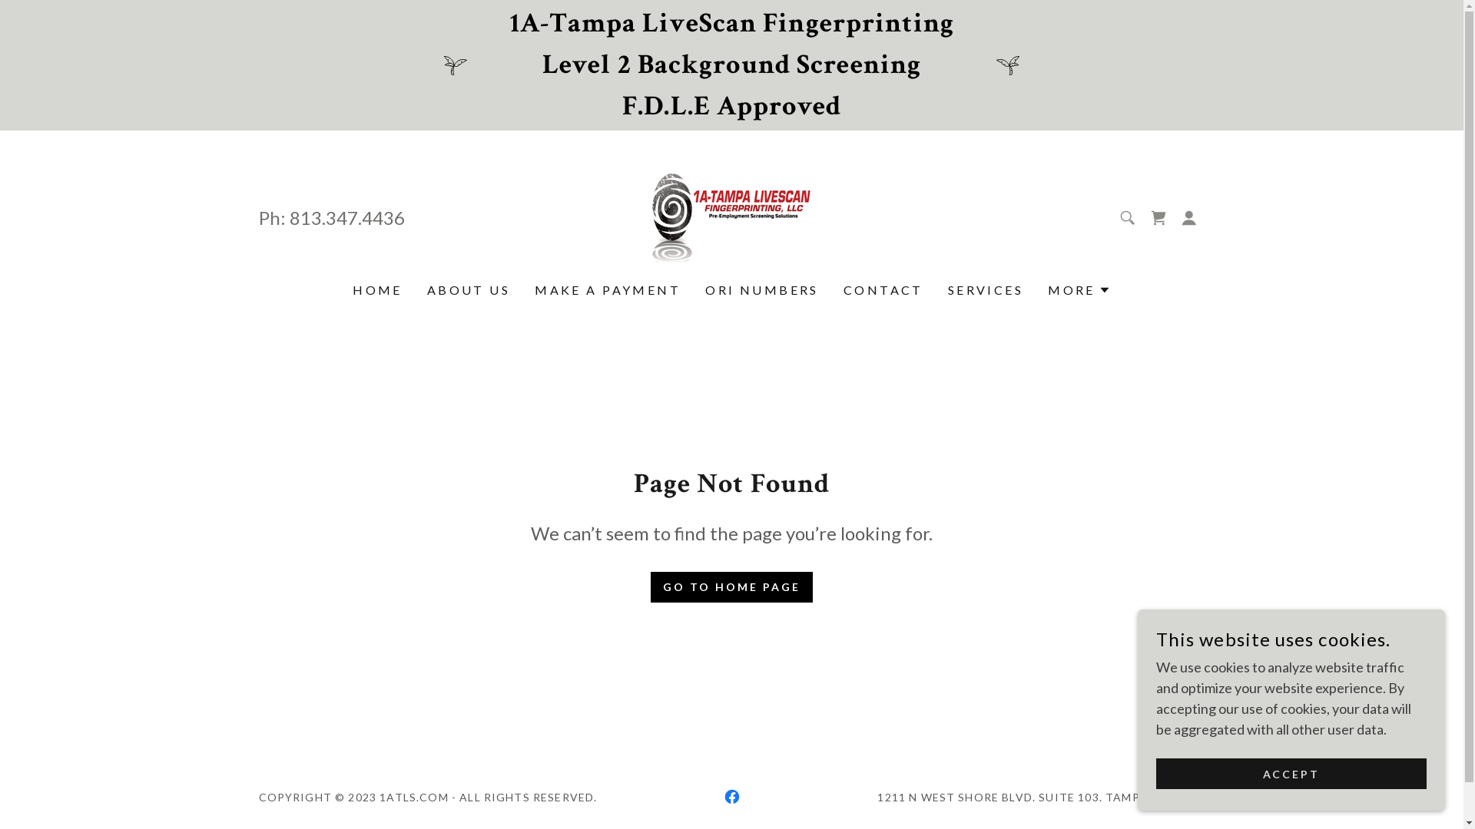 The width and height of the screenshot is (1475, 829). What do you see at coordinates (883, 290) in the screenshot?
I see `CONTACT` at bounding box center [883, 290].